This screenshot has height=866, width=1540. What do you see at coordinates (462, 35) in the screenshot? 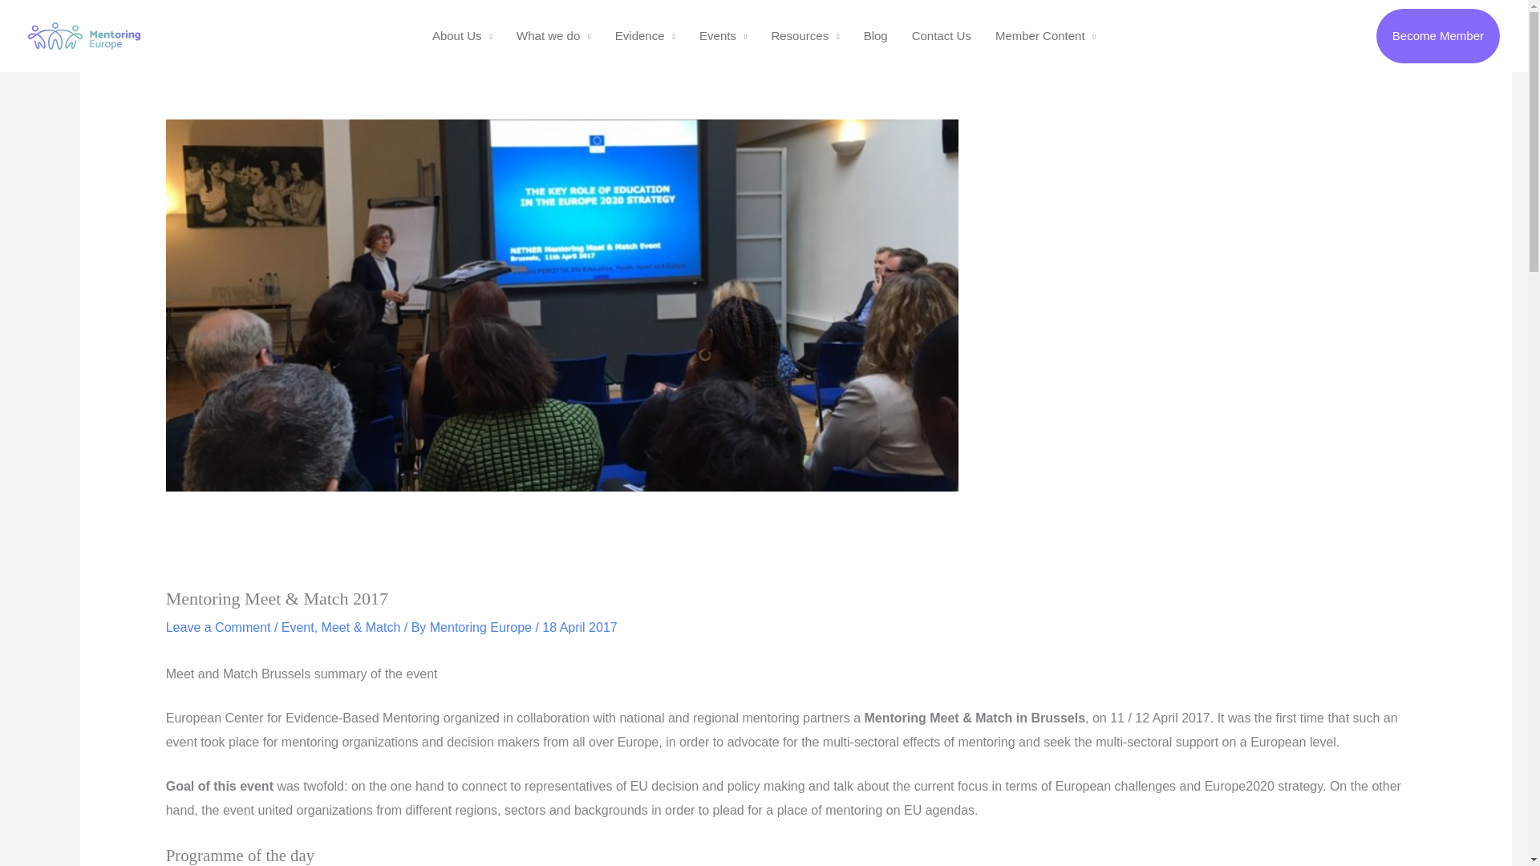
I see `About Us` at bounding box center [462, 35].